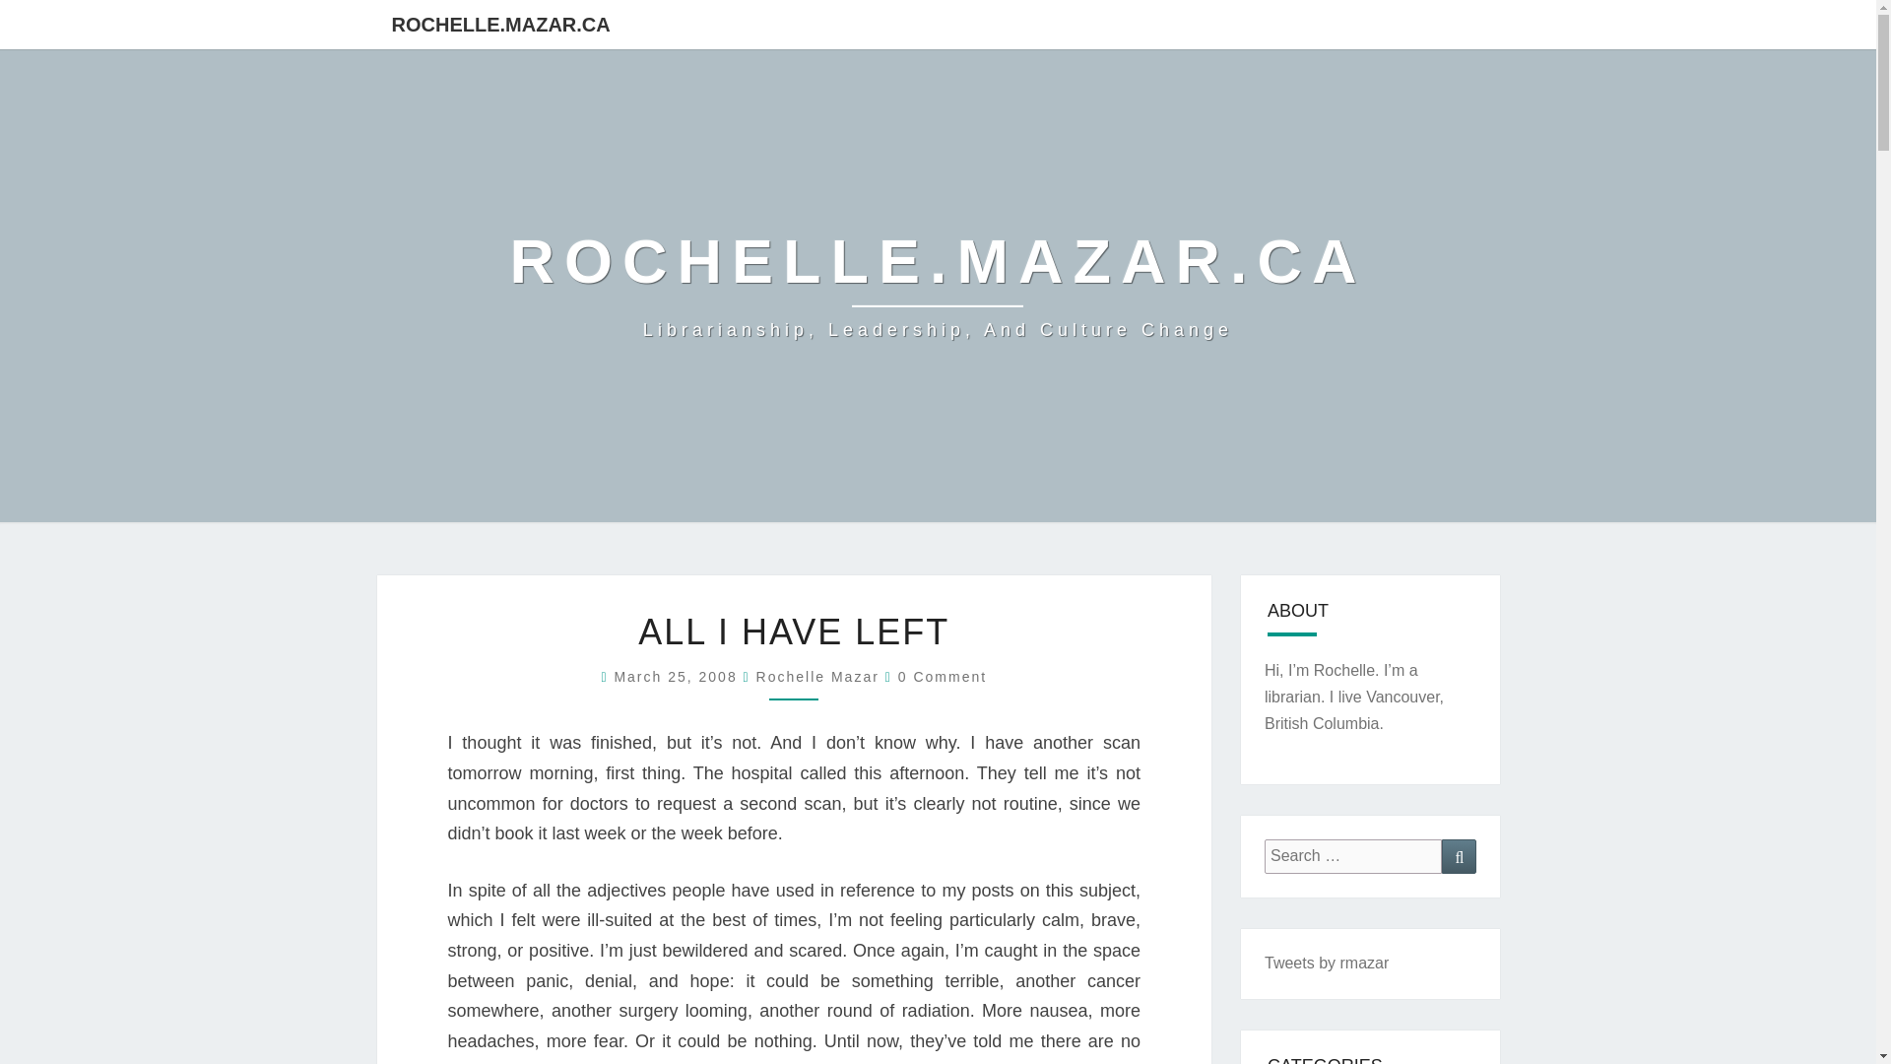  I want to click on Search, so click(1459, 856).